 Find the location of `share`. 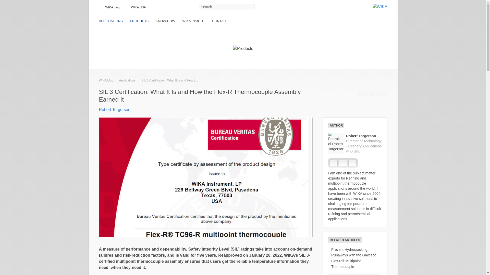

share is located at coordinates (365, 93).